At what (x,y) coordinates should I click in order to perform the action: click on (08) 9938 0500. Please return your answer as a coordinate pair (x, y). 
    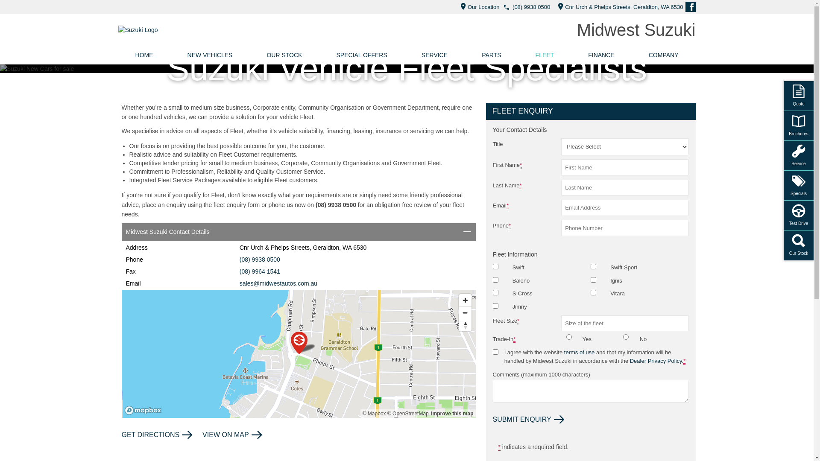
    Looking at the image, I should click on (531, 7).